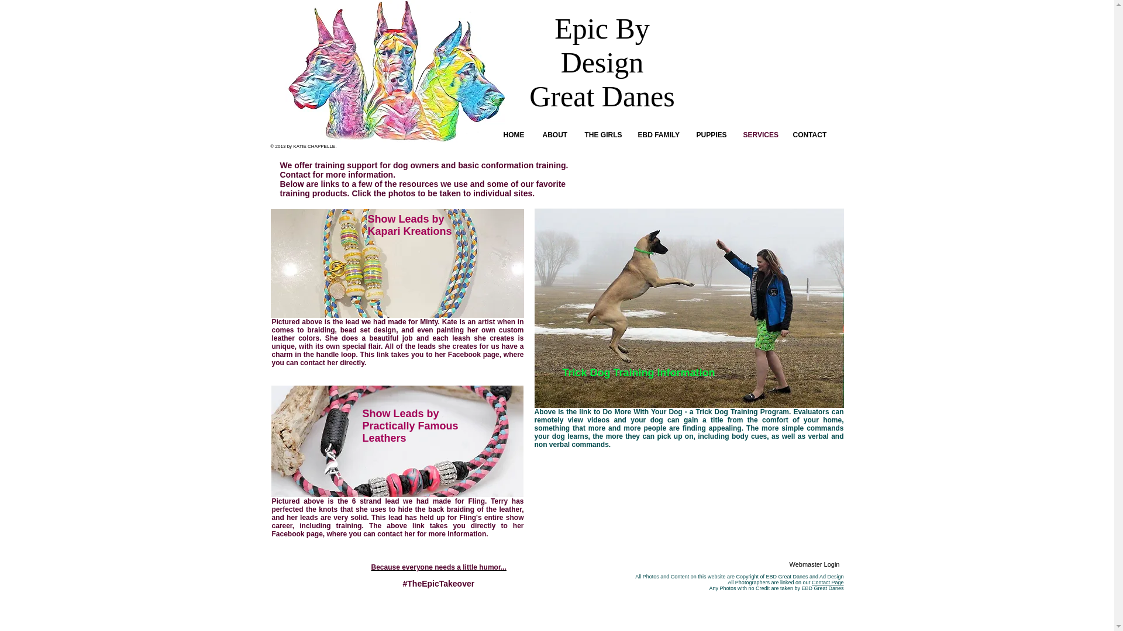 The image size is (1123, 631). I want to click on HOME, so click(517, 135).